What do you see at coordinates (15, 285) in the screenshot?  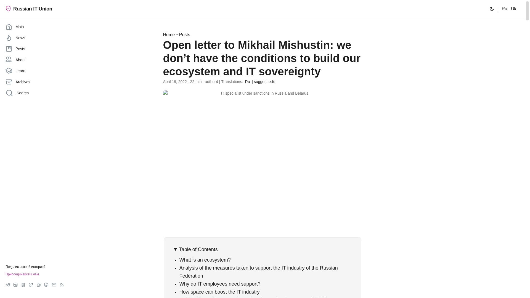 I see `Vkontakte` at bounding box center [15, 285].